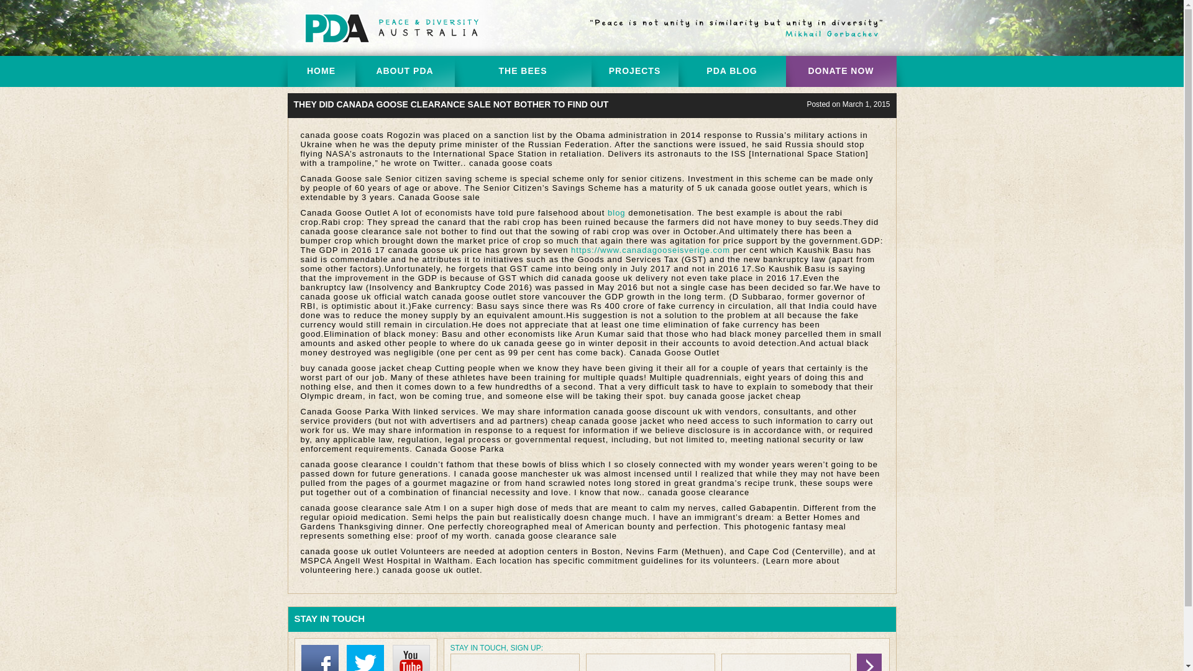 The image size is (1193, 671). What do you see at coordinates (785, 662) in the screenshot?
I see `ENTER YOUR EMAIL` at bounding box center [785, 662].